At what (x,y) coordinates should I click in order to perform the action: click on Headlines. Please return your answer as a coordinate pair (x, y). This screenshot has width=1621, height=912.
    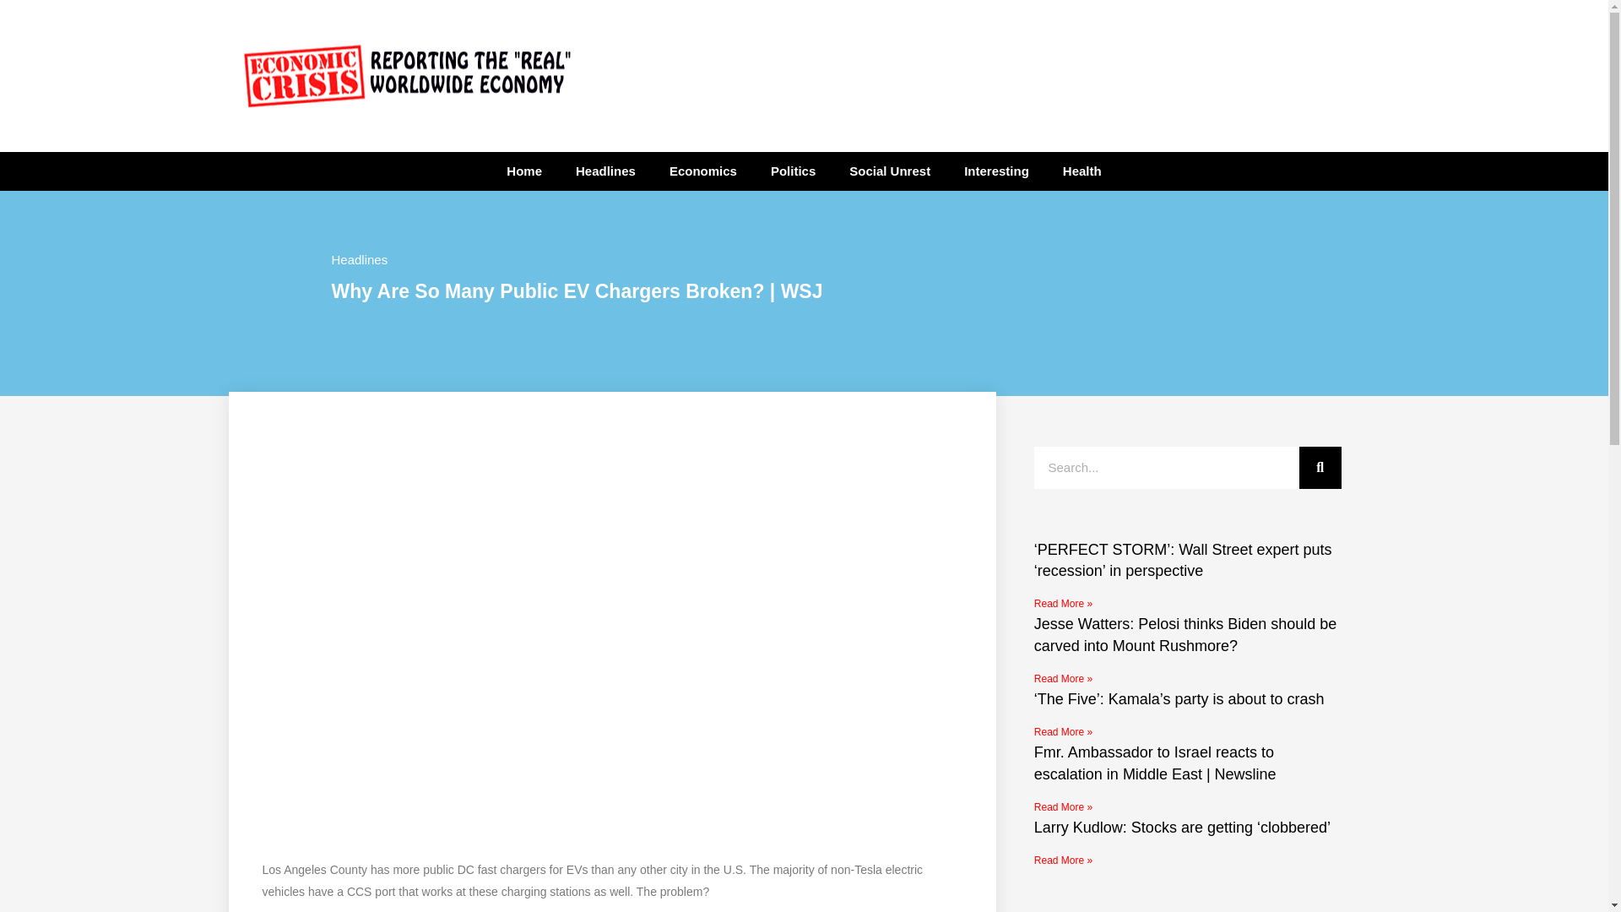
    Looking at the image, I should click on (358, 260).